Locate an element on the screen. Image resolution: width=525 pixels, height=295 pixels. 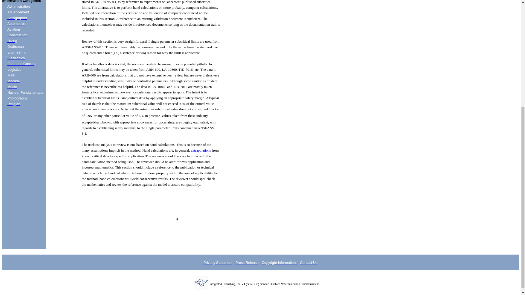
Religion is located at coordinates (14, 104).